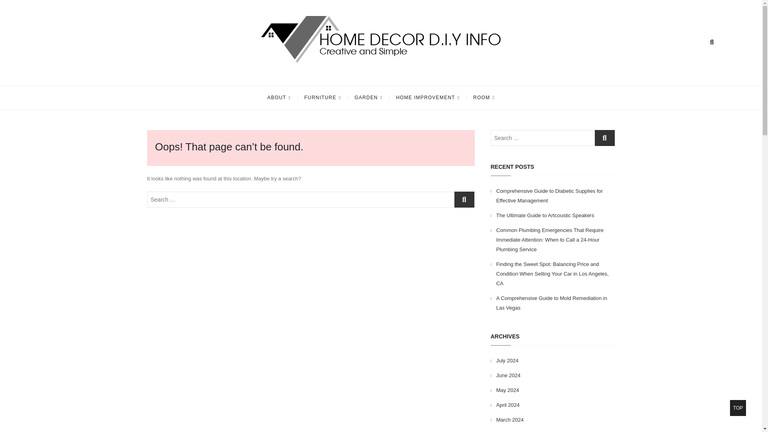  Describe the element at coordinates (428, 98) in the screenshot. I see `HOME IMPROVEMENT` at that location.